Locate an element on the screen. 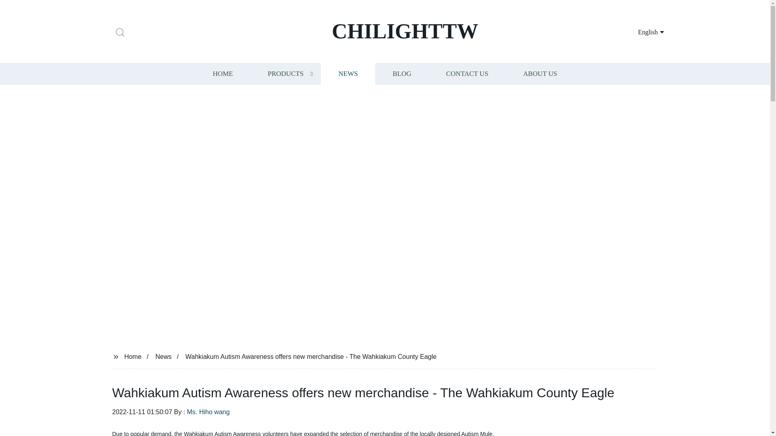 This screenshot has width=776, height=436. NEWS is located at coordinates (348, 73).